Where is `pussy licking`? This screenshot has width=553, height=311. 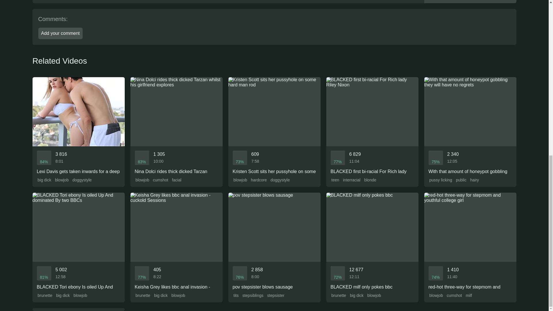
pussy licking is located at coordinates (440, 180).